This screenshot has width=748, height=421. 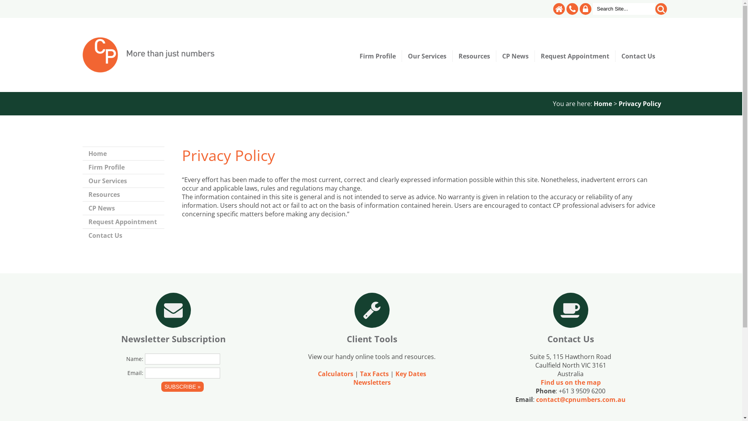 What do you see at coordinates (374, 374) in the screenshot?
I see `Tax Facts` at bounding box center [374, 374].